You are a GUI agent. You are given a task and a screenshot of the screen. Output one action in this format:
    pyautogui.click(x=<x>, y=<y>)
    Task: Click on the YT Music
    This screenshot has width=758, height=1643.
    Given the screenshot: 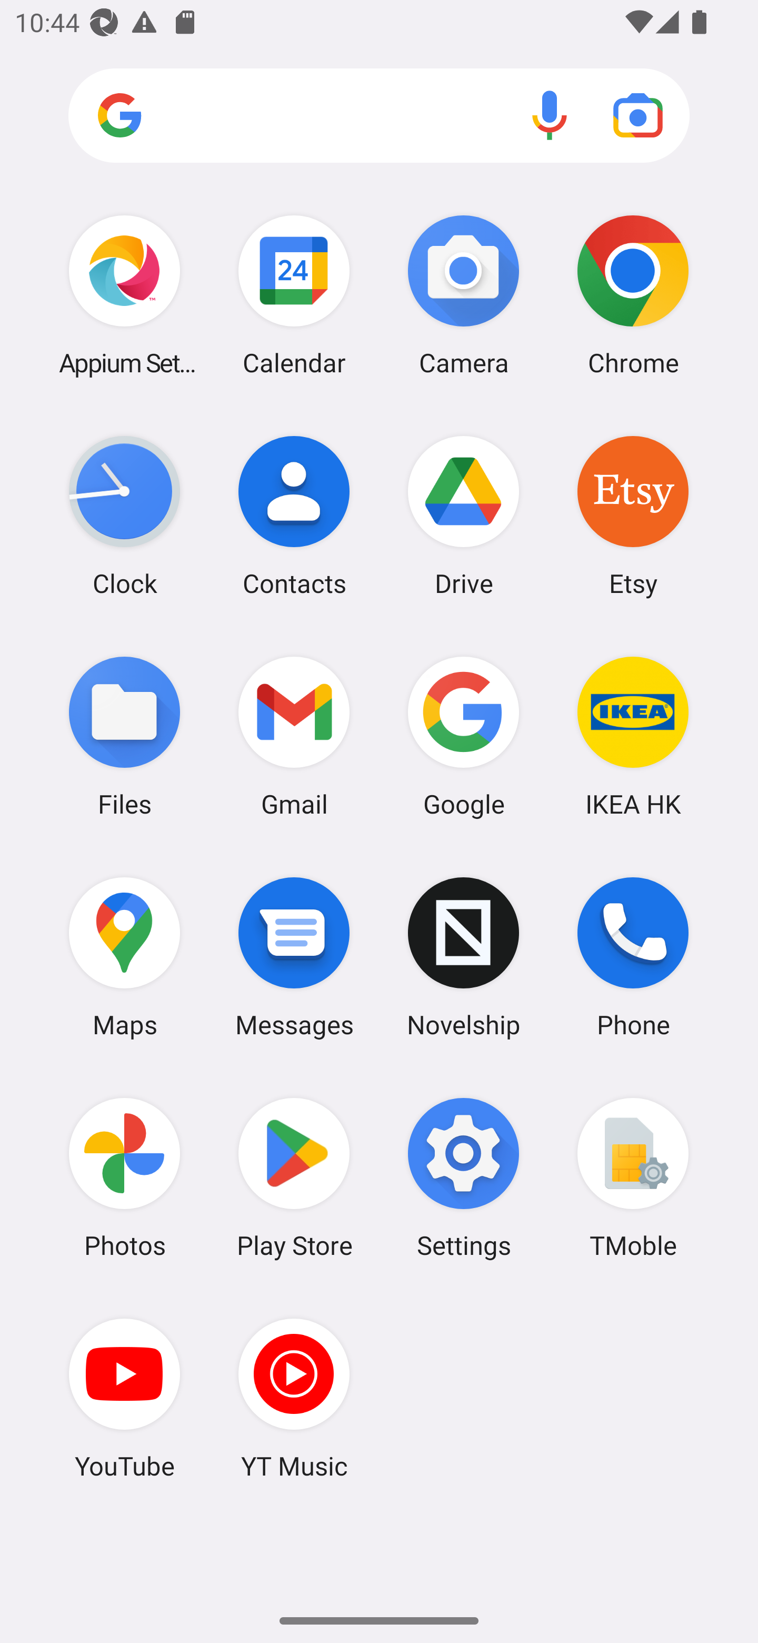 What is the action you would take?
    pyautogui.click(x=294, y=1398)
    